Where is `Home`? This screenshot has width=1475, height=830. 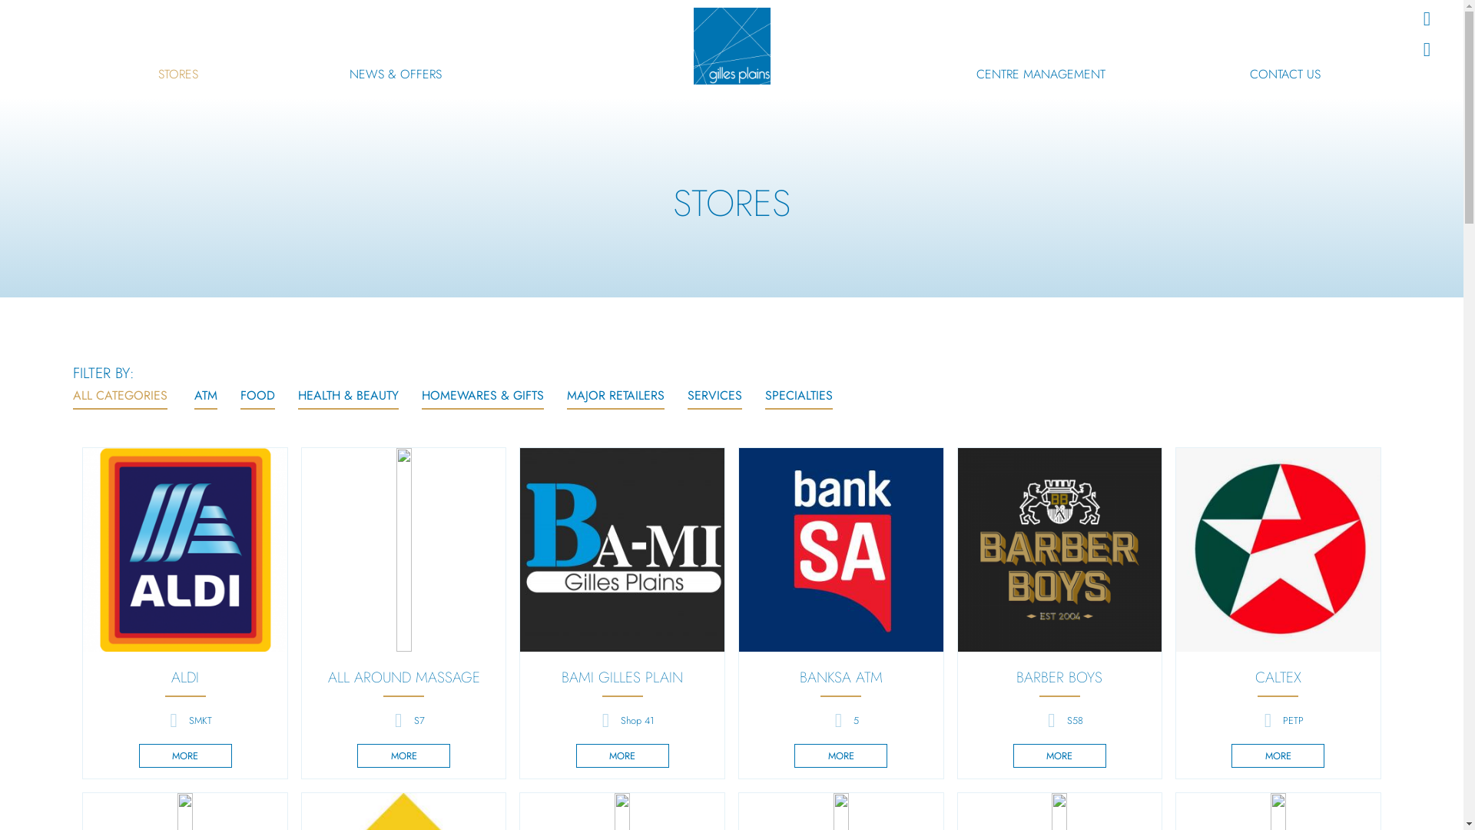 Home is located at coordinates (731, 46).